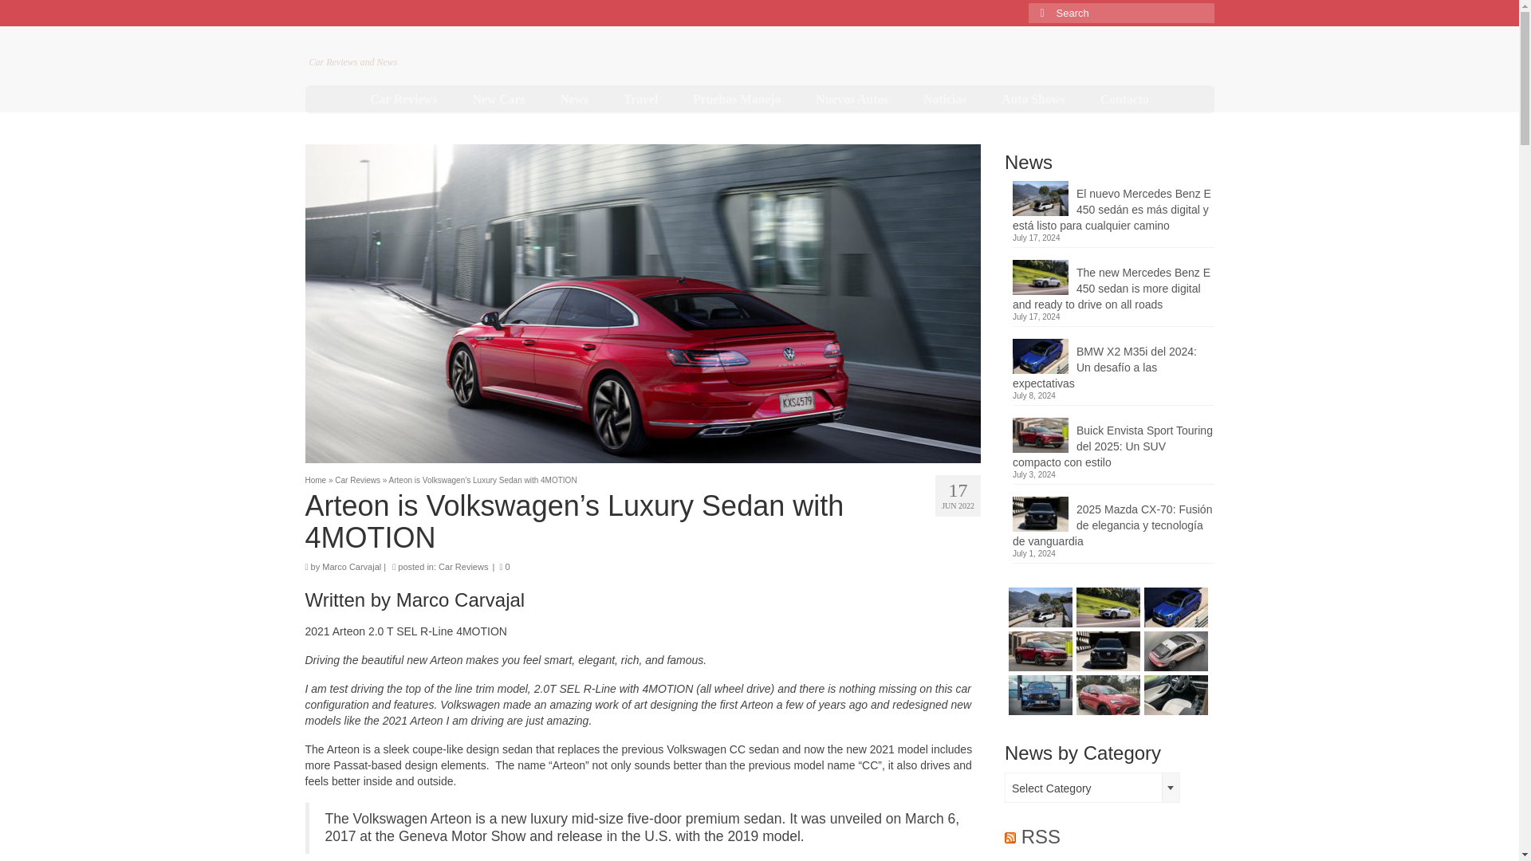 The width and height of the screenshot is (1531, 861). I want to click on News, so click(574, 99).